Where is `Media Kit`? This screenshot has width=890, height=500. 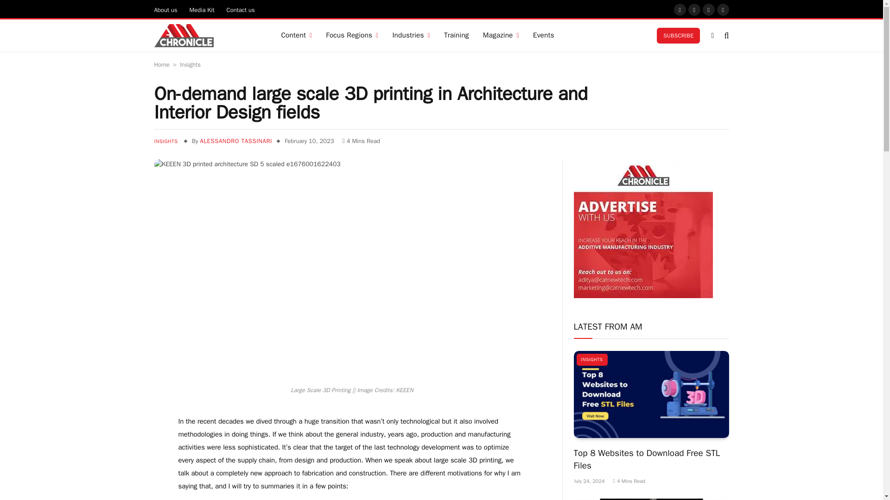
Media Kit is located at coordinates (202, 9).